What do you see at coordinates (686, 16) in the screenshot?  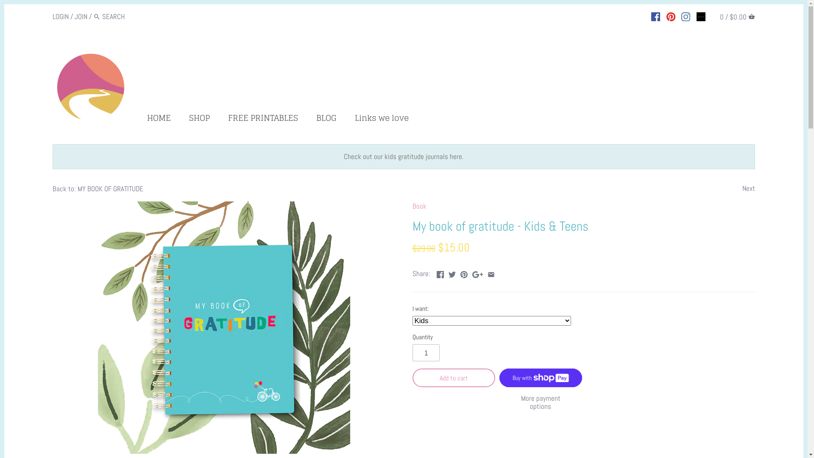 I see `INSTAGRAM` at bounding box center [686, 16].